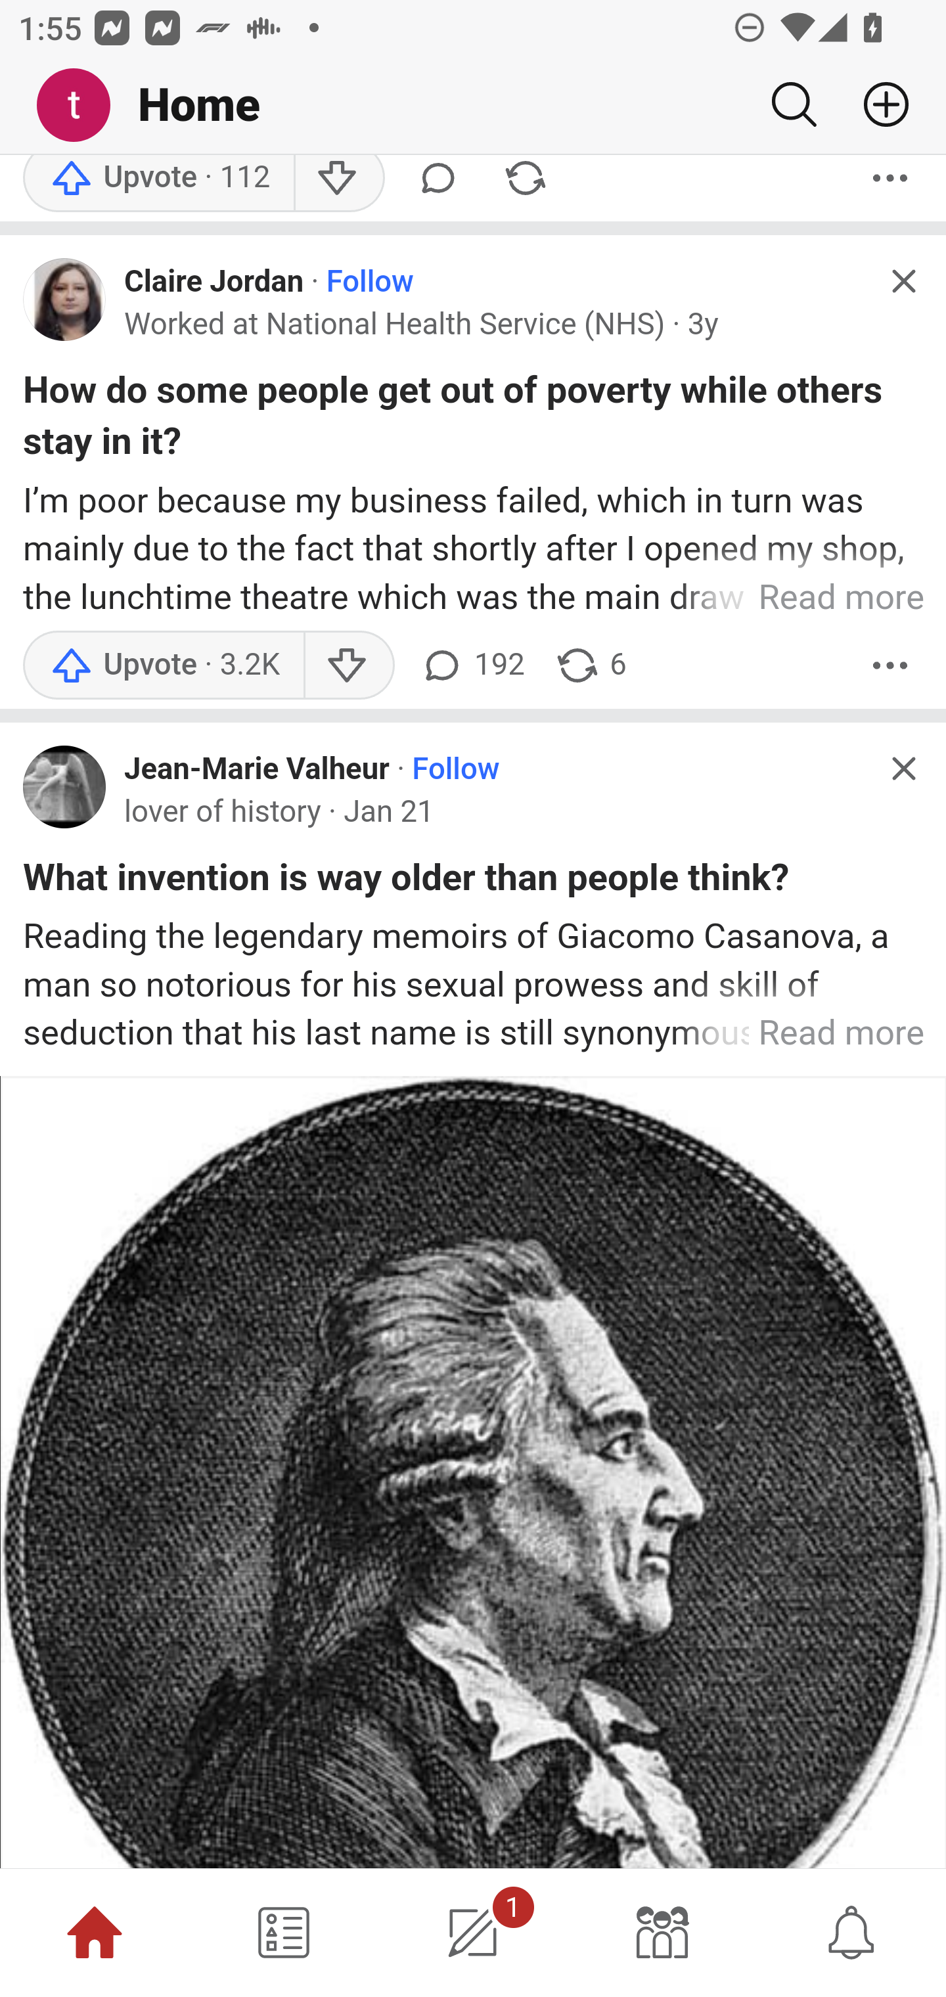 The height and width of the screenshot is (1997, 946). I want to click on Me, so click(83, 106).